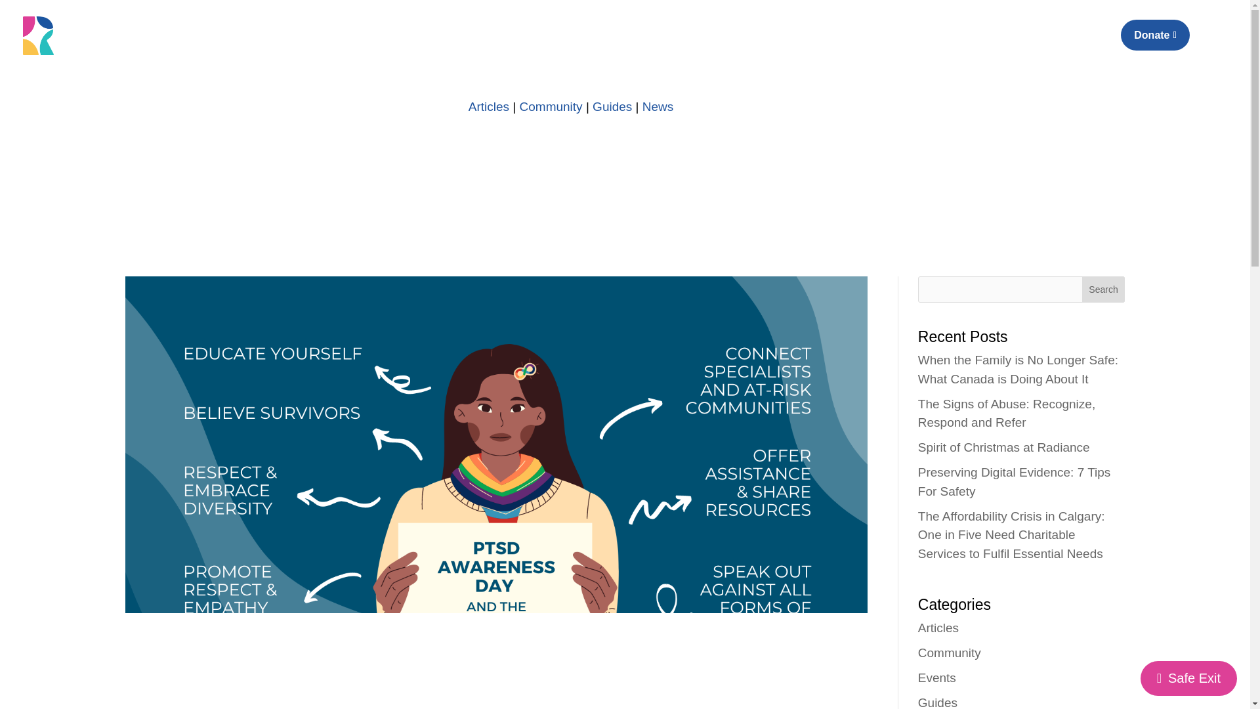 The image size is (1260, 709). I want to click on Guides, so click(612, 106).